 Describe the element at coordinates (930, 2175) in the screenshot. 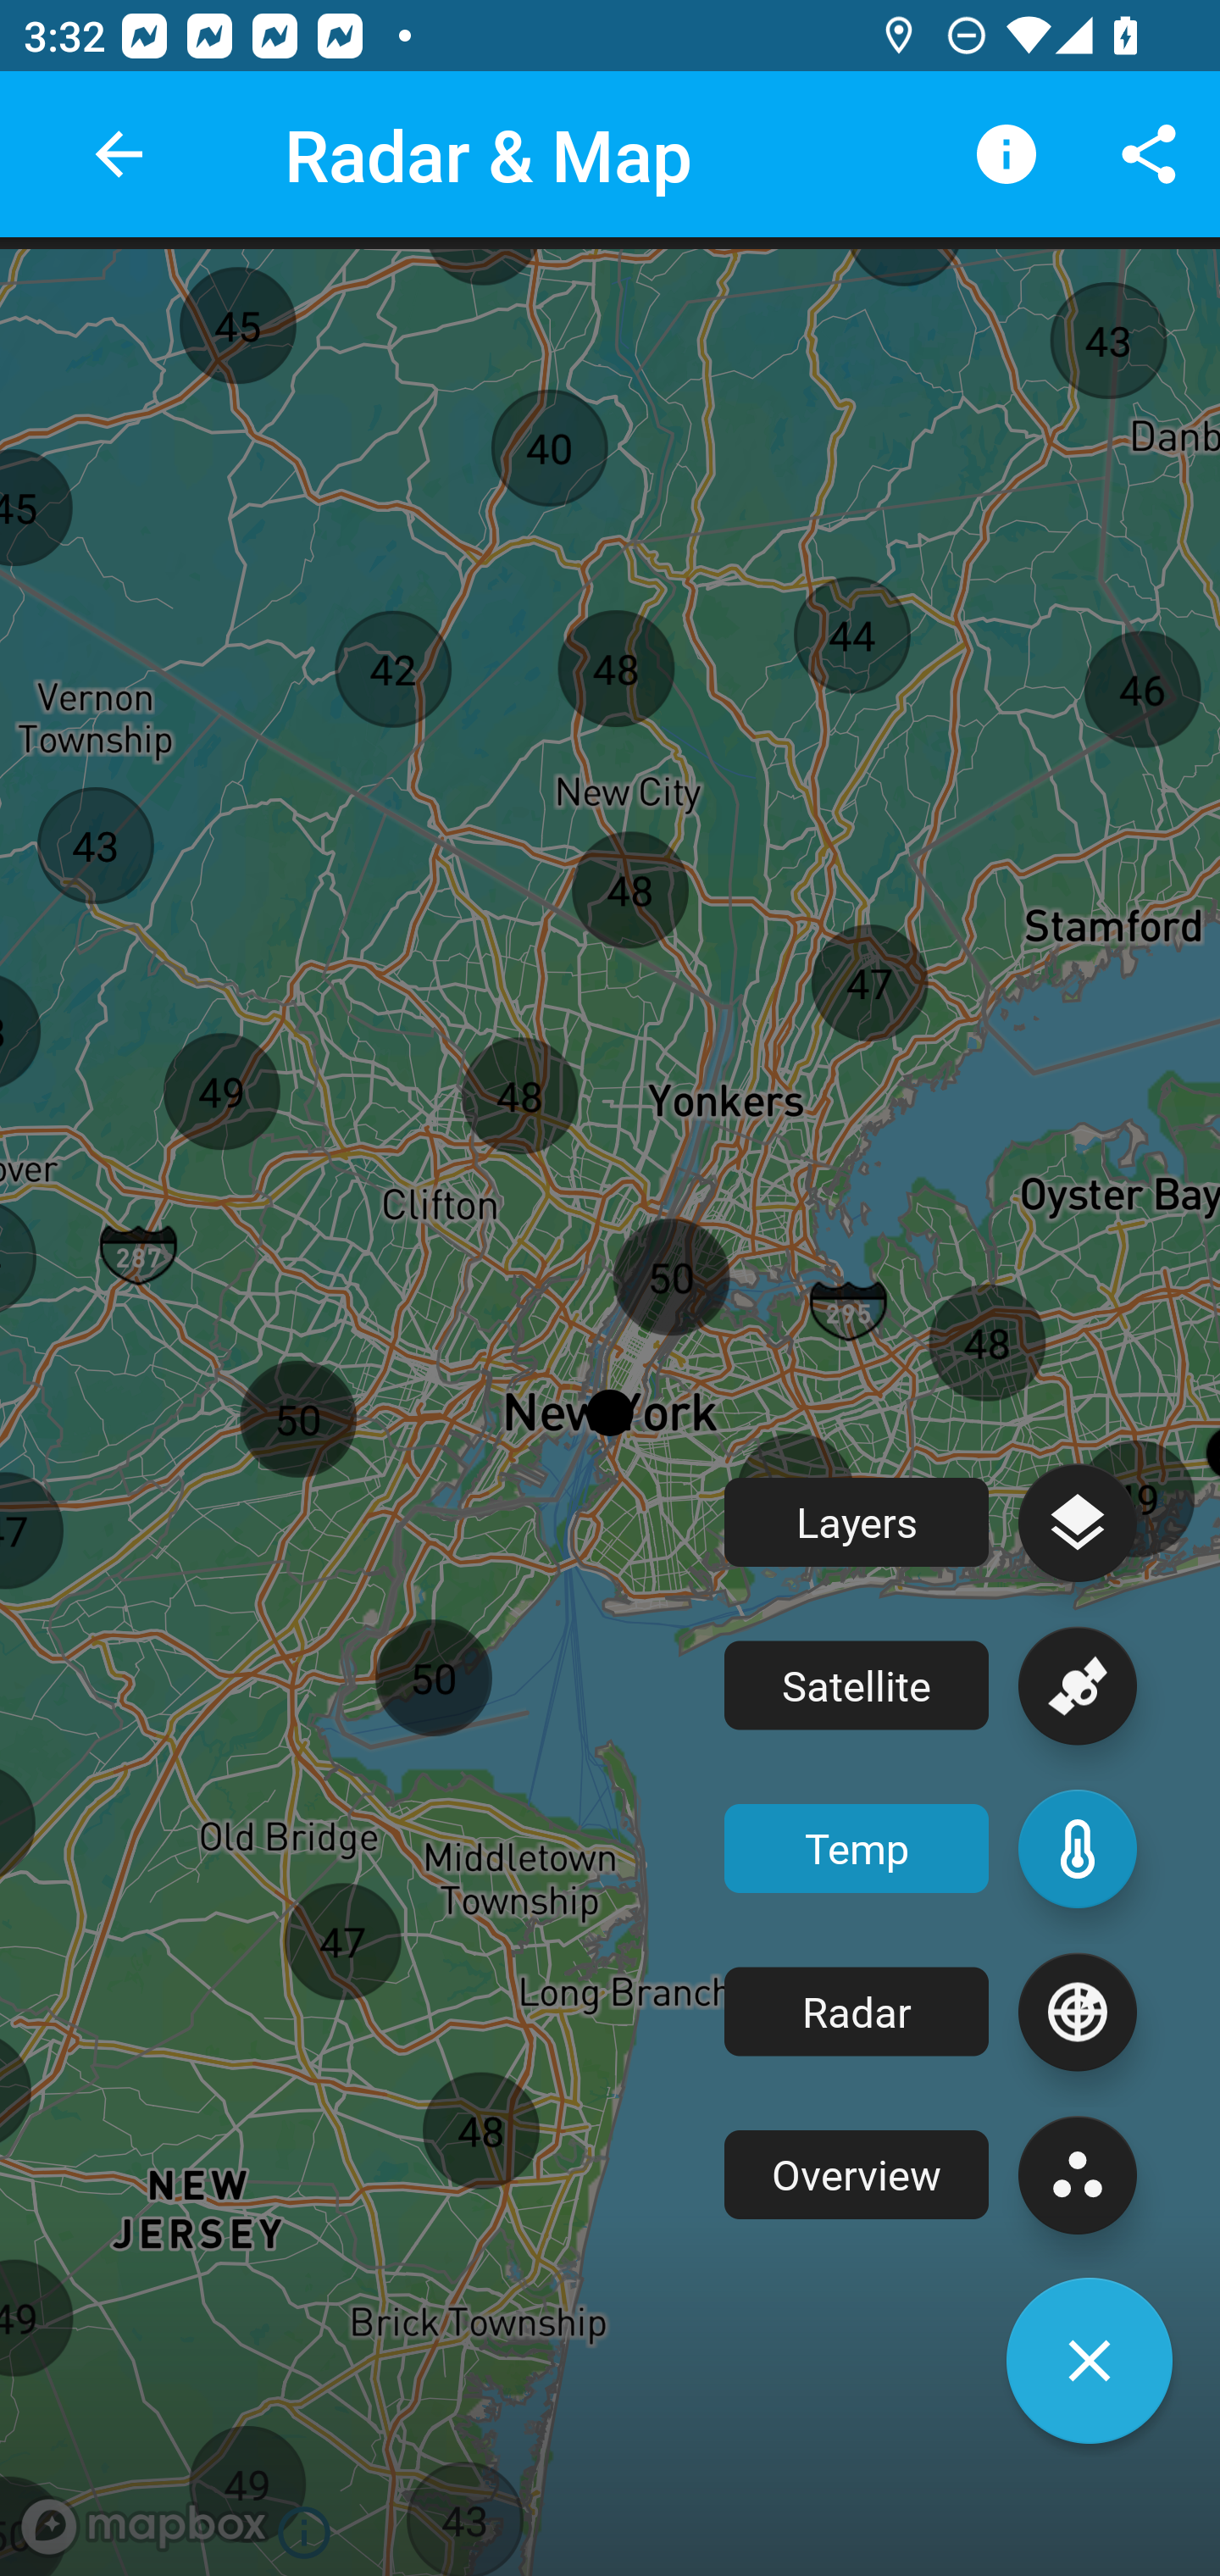

I see `Overview` at that location.